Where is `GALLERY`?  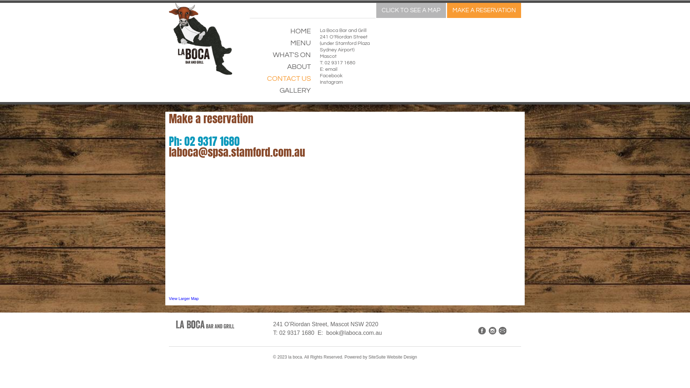 GALLERY is located at coordinates (280, 93).